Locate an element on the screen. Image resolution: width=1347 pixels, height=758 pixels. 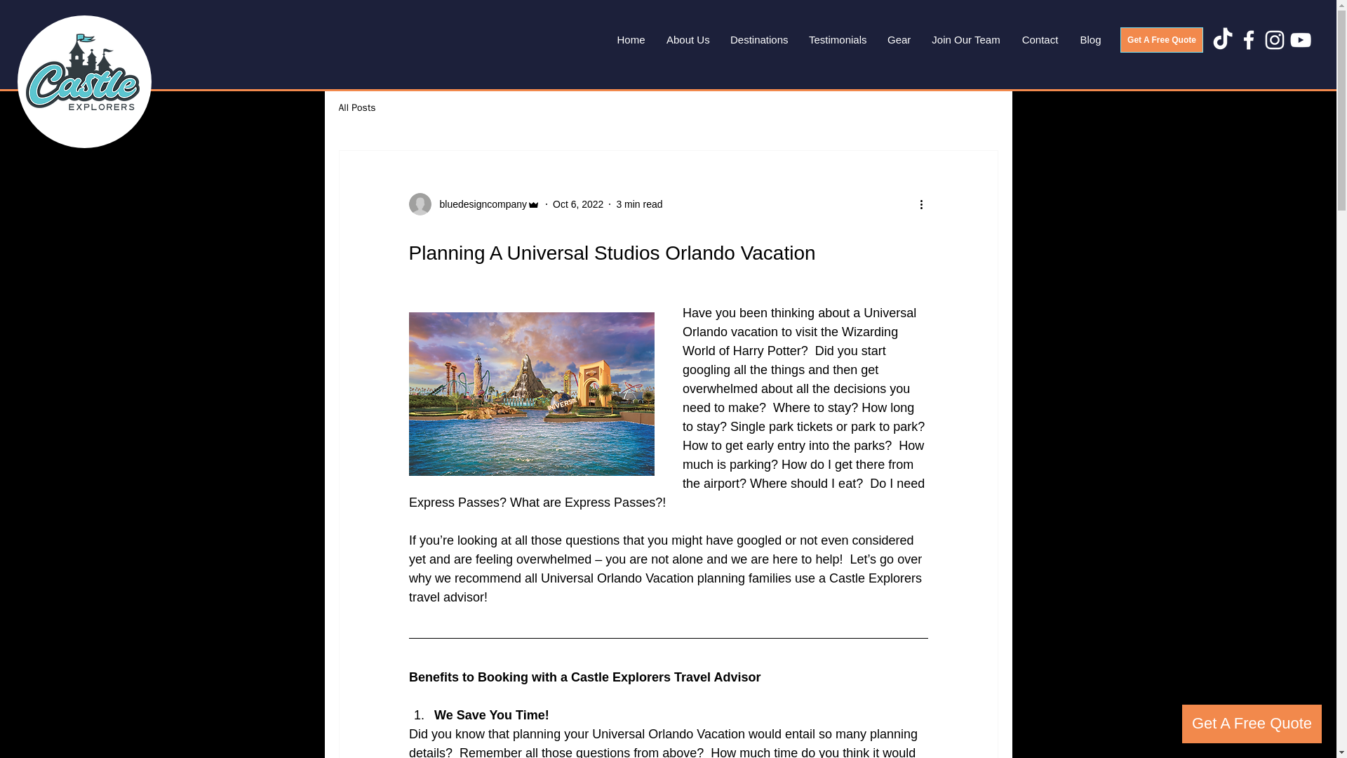
Blog is located at coordinates (1090, 40).